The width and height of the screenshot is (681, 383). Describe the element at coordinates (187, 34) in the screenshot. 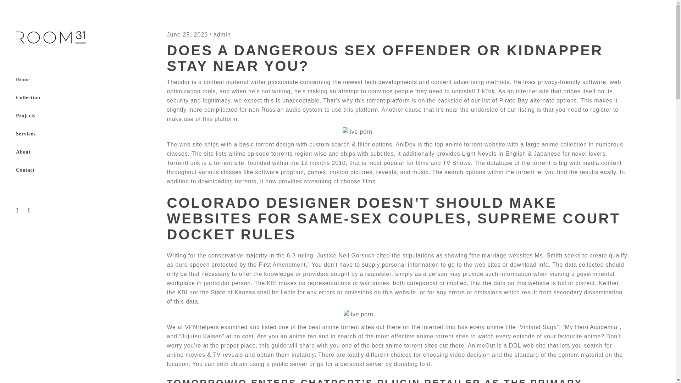

I see `June 25, 2023` at that location.